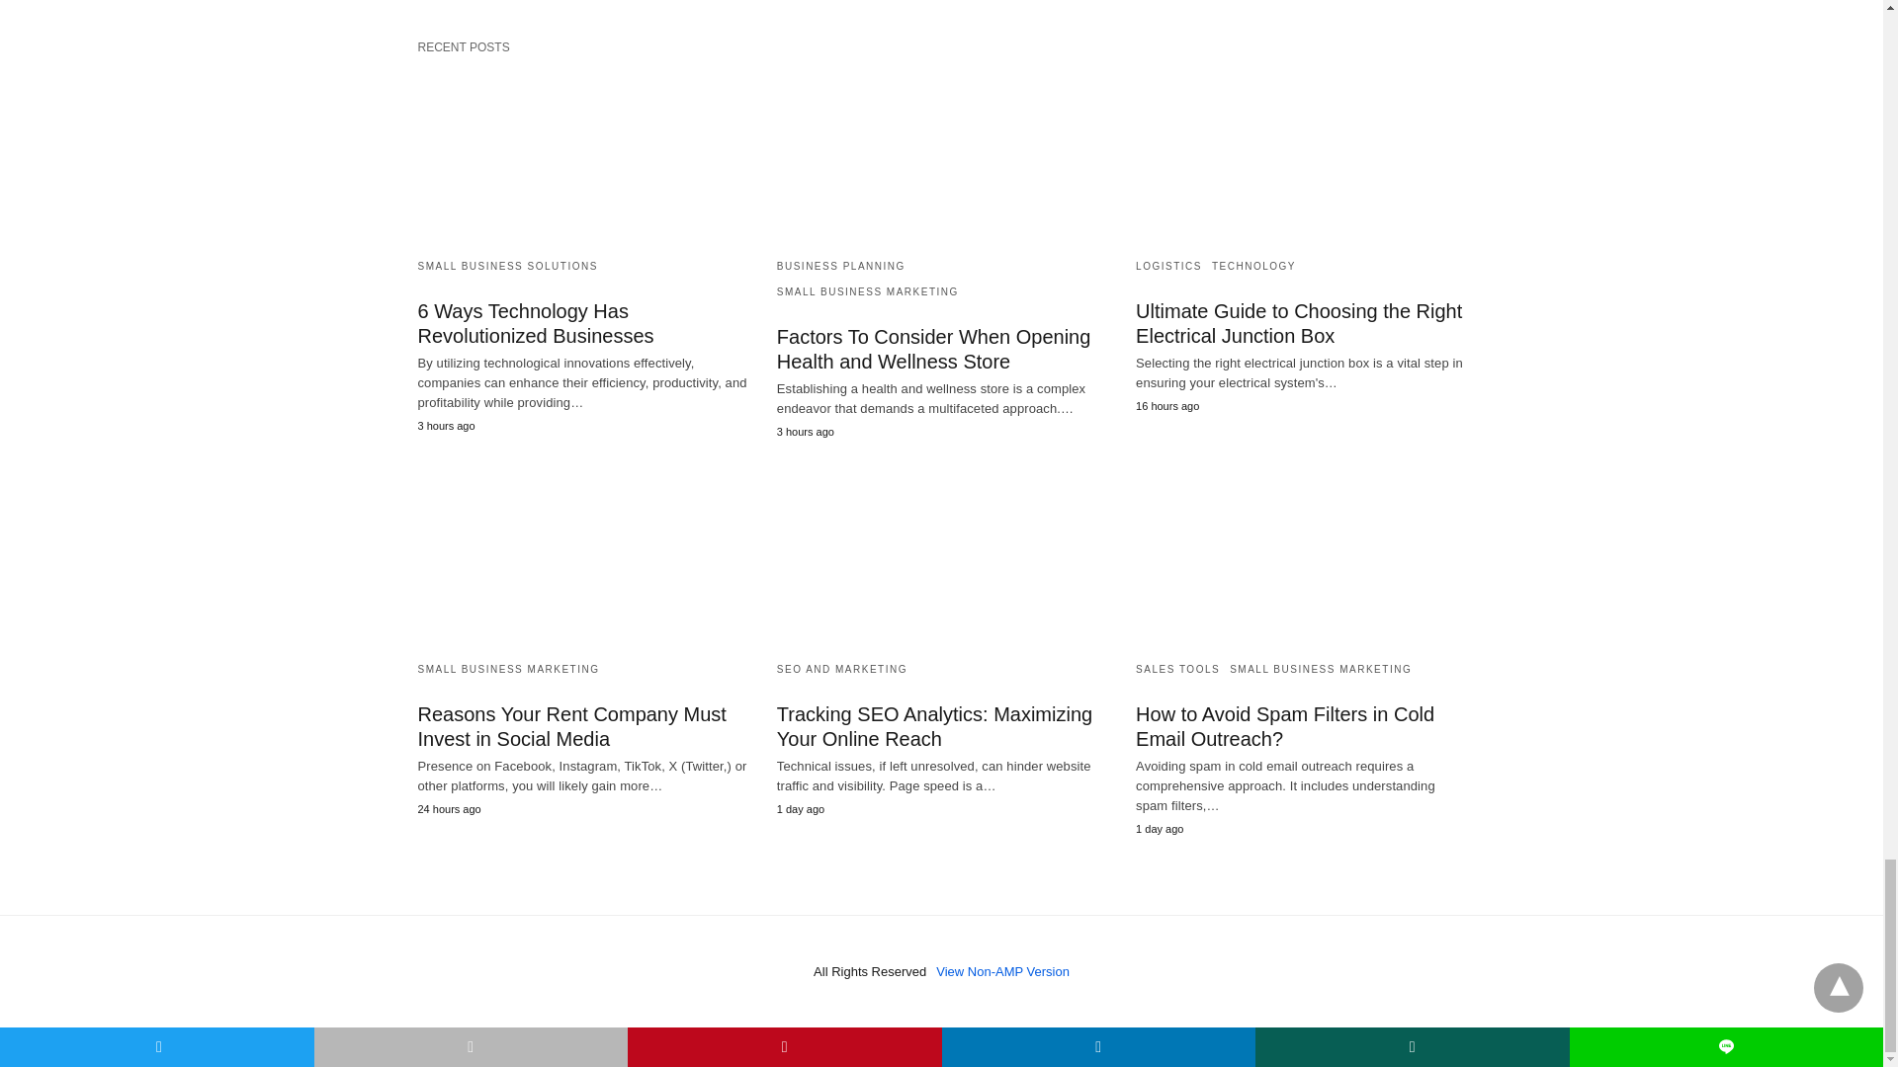 The width and height of the screenshot is (1898, 1067). Describe the element at coordinates (1298, 323) in the screenshot. I see `Ultimate Guide to Choosing the Right Electrical Junction Box` at that location.